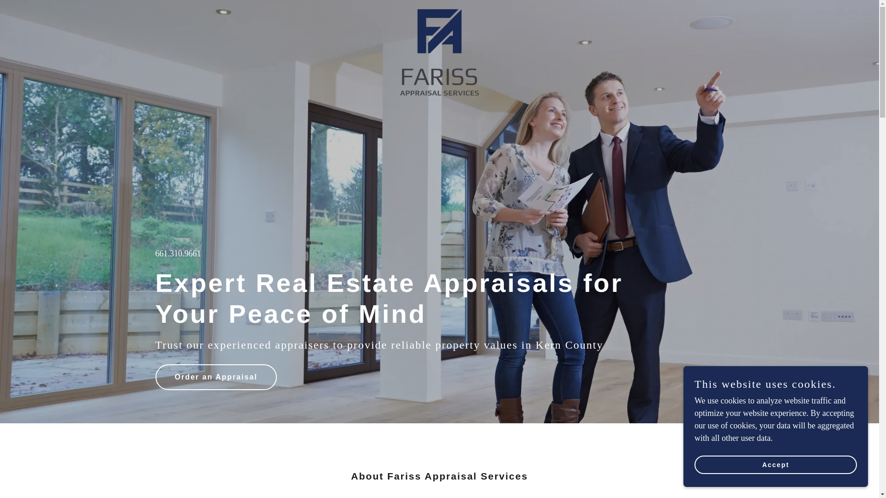  Describe the element at coordinates (775, 465) in the screenshot. I see `Accept` at that location.